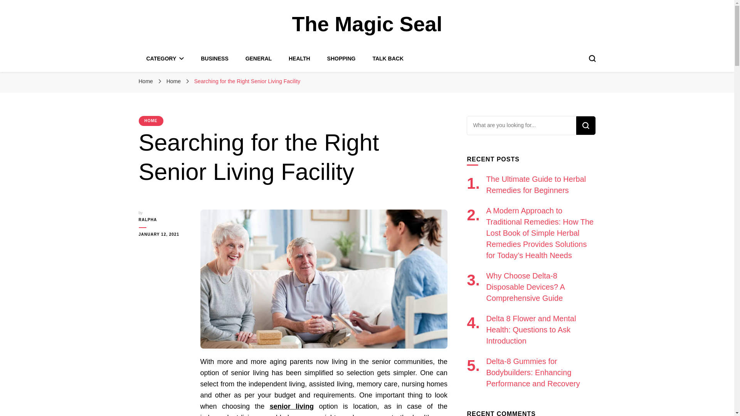  I want to click on The Magic Seal, so click(367, 24).